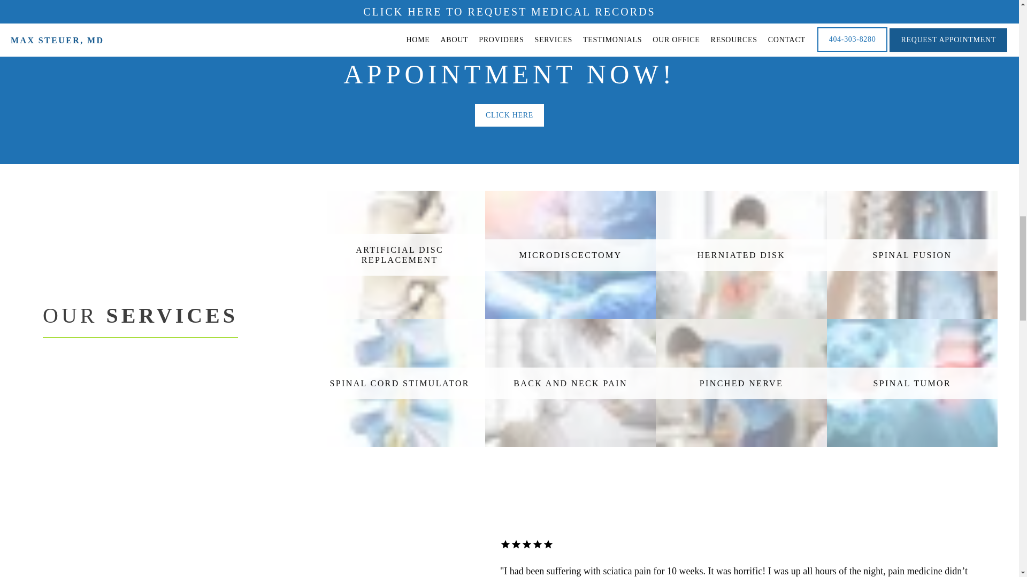 This screenshot has width=1027, height=577. Describe the element at coordinates (570, 254) in the screenshot. I see `MICRODISCECTOMY` at that location.